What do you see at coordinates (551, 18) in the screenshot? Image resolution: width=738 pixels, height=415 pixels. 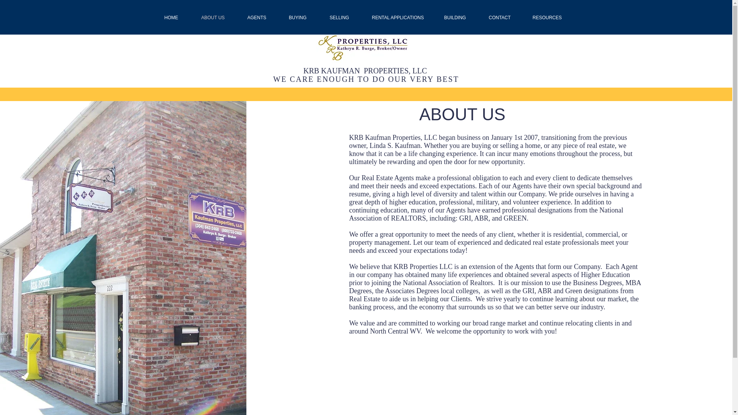 I see `RESOURCES` at bounding box center [551, 18].